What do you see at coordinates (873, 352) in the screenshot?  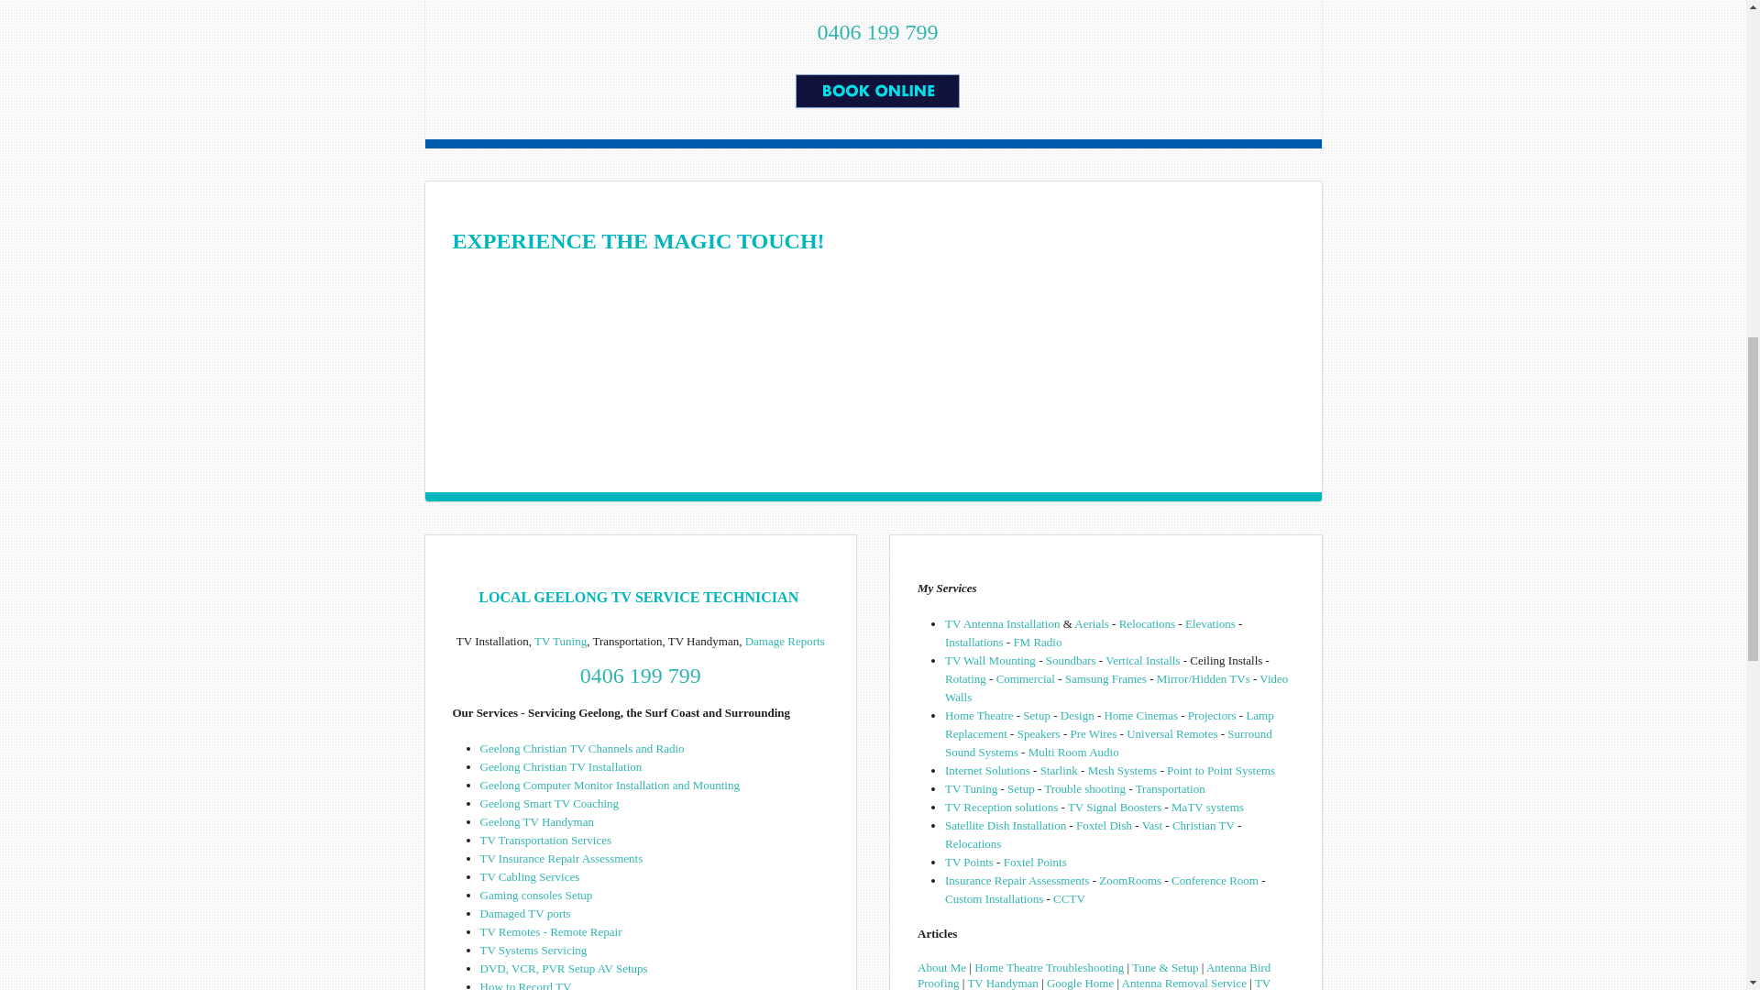 I see `YouTube video player` at bounding box center [873, 352].